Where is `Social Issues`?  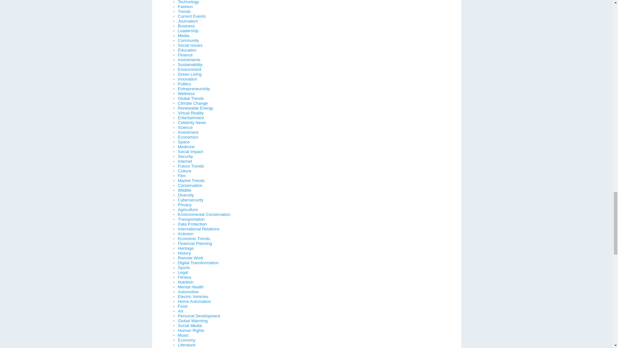 Social Issues is located at coordinates (190, 45).